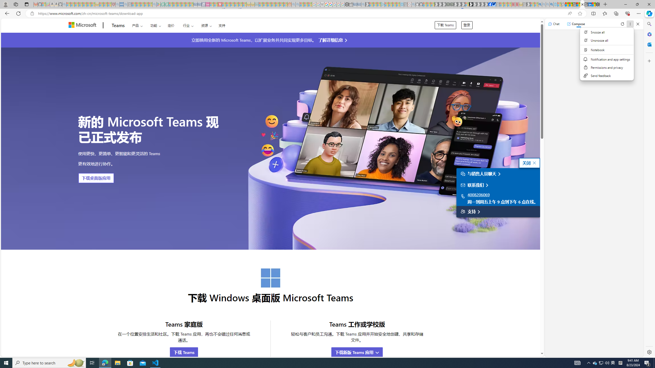 The width and height of the screenshot is (655, 368). What do you see at coordinates (228, 4) in the screenshot?
I see `14 Common Myths Debunked By Scientific Facts - Sleeping` at bounding box center [228, 4].